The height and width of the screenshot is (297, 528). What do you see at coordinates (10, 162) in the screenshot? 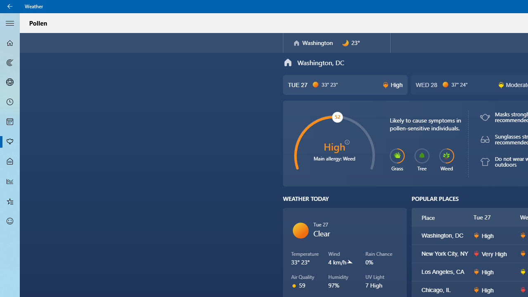
I see `Life - Not Selected` at bounding box center [10, 162].